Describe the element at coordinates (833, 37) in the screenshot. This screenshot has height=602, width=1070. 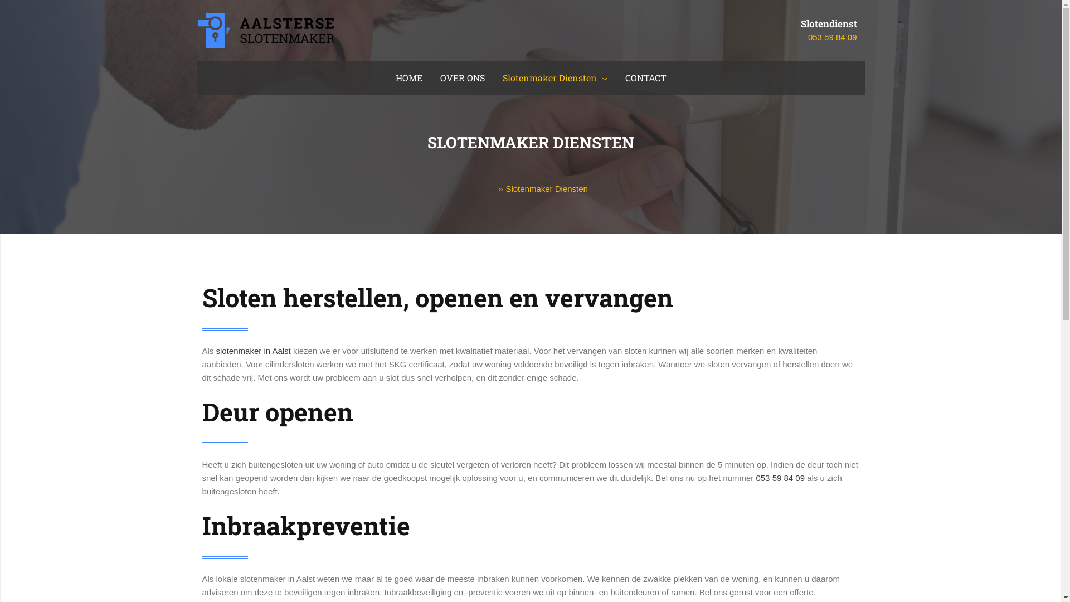
I see `053 59 84 09` at that location.